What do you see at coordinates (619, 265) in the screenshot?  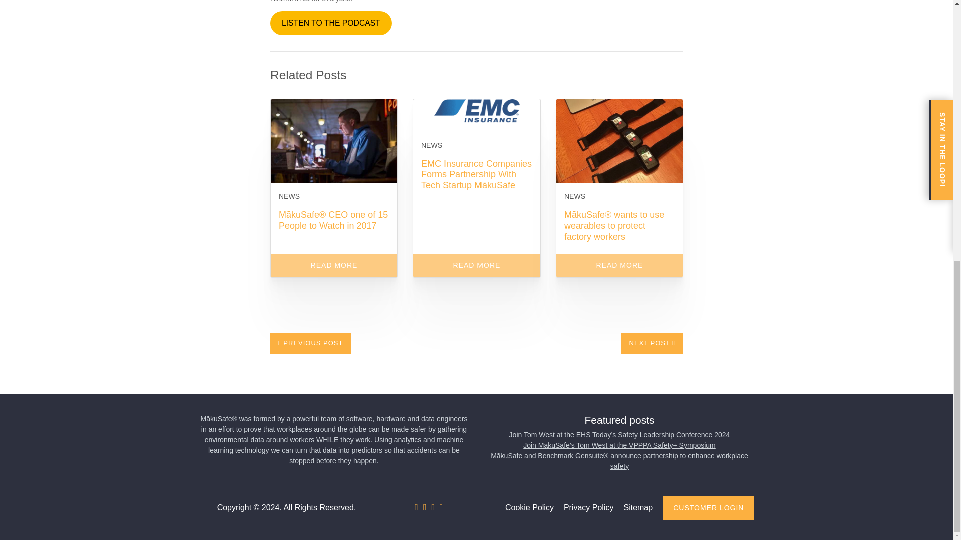 I see `READ MORE` at bounding box center [619, 265].